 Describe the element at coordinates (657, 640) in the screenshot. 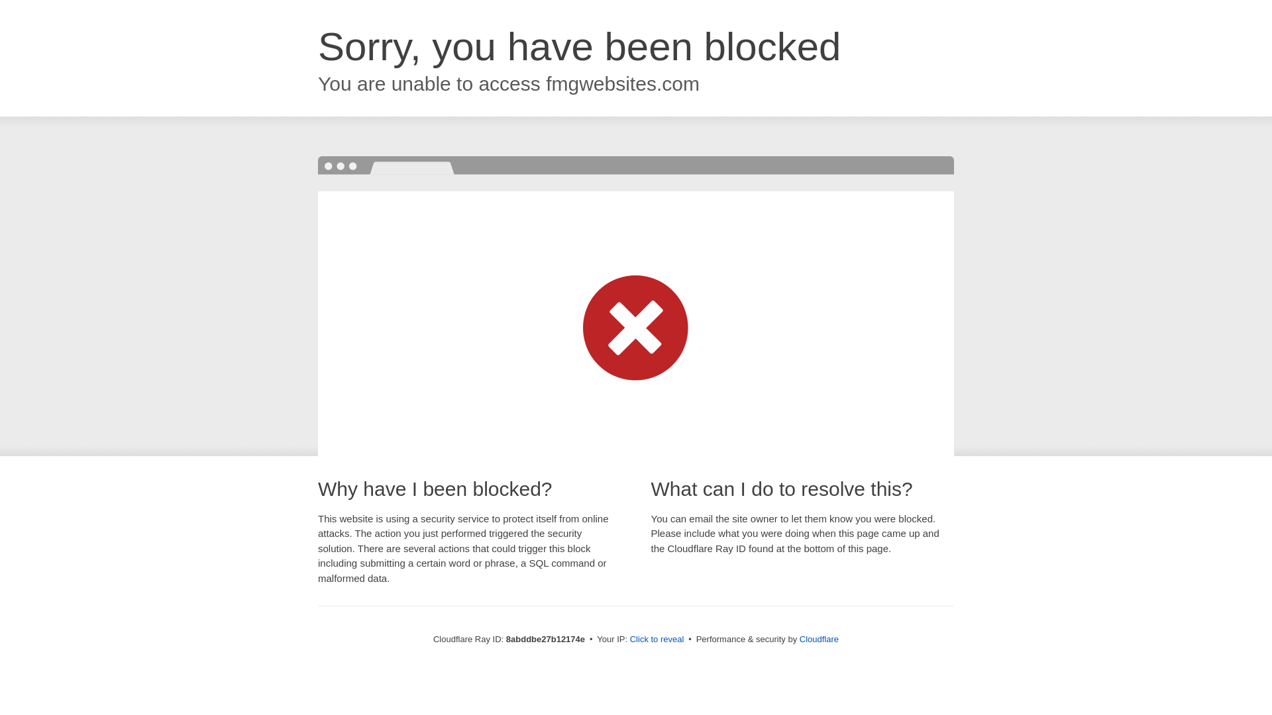

I see `Click to reveal` at that location.